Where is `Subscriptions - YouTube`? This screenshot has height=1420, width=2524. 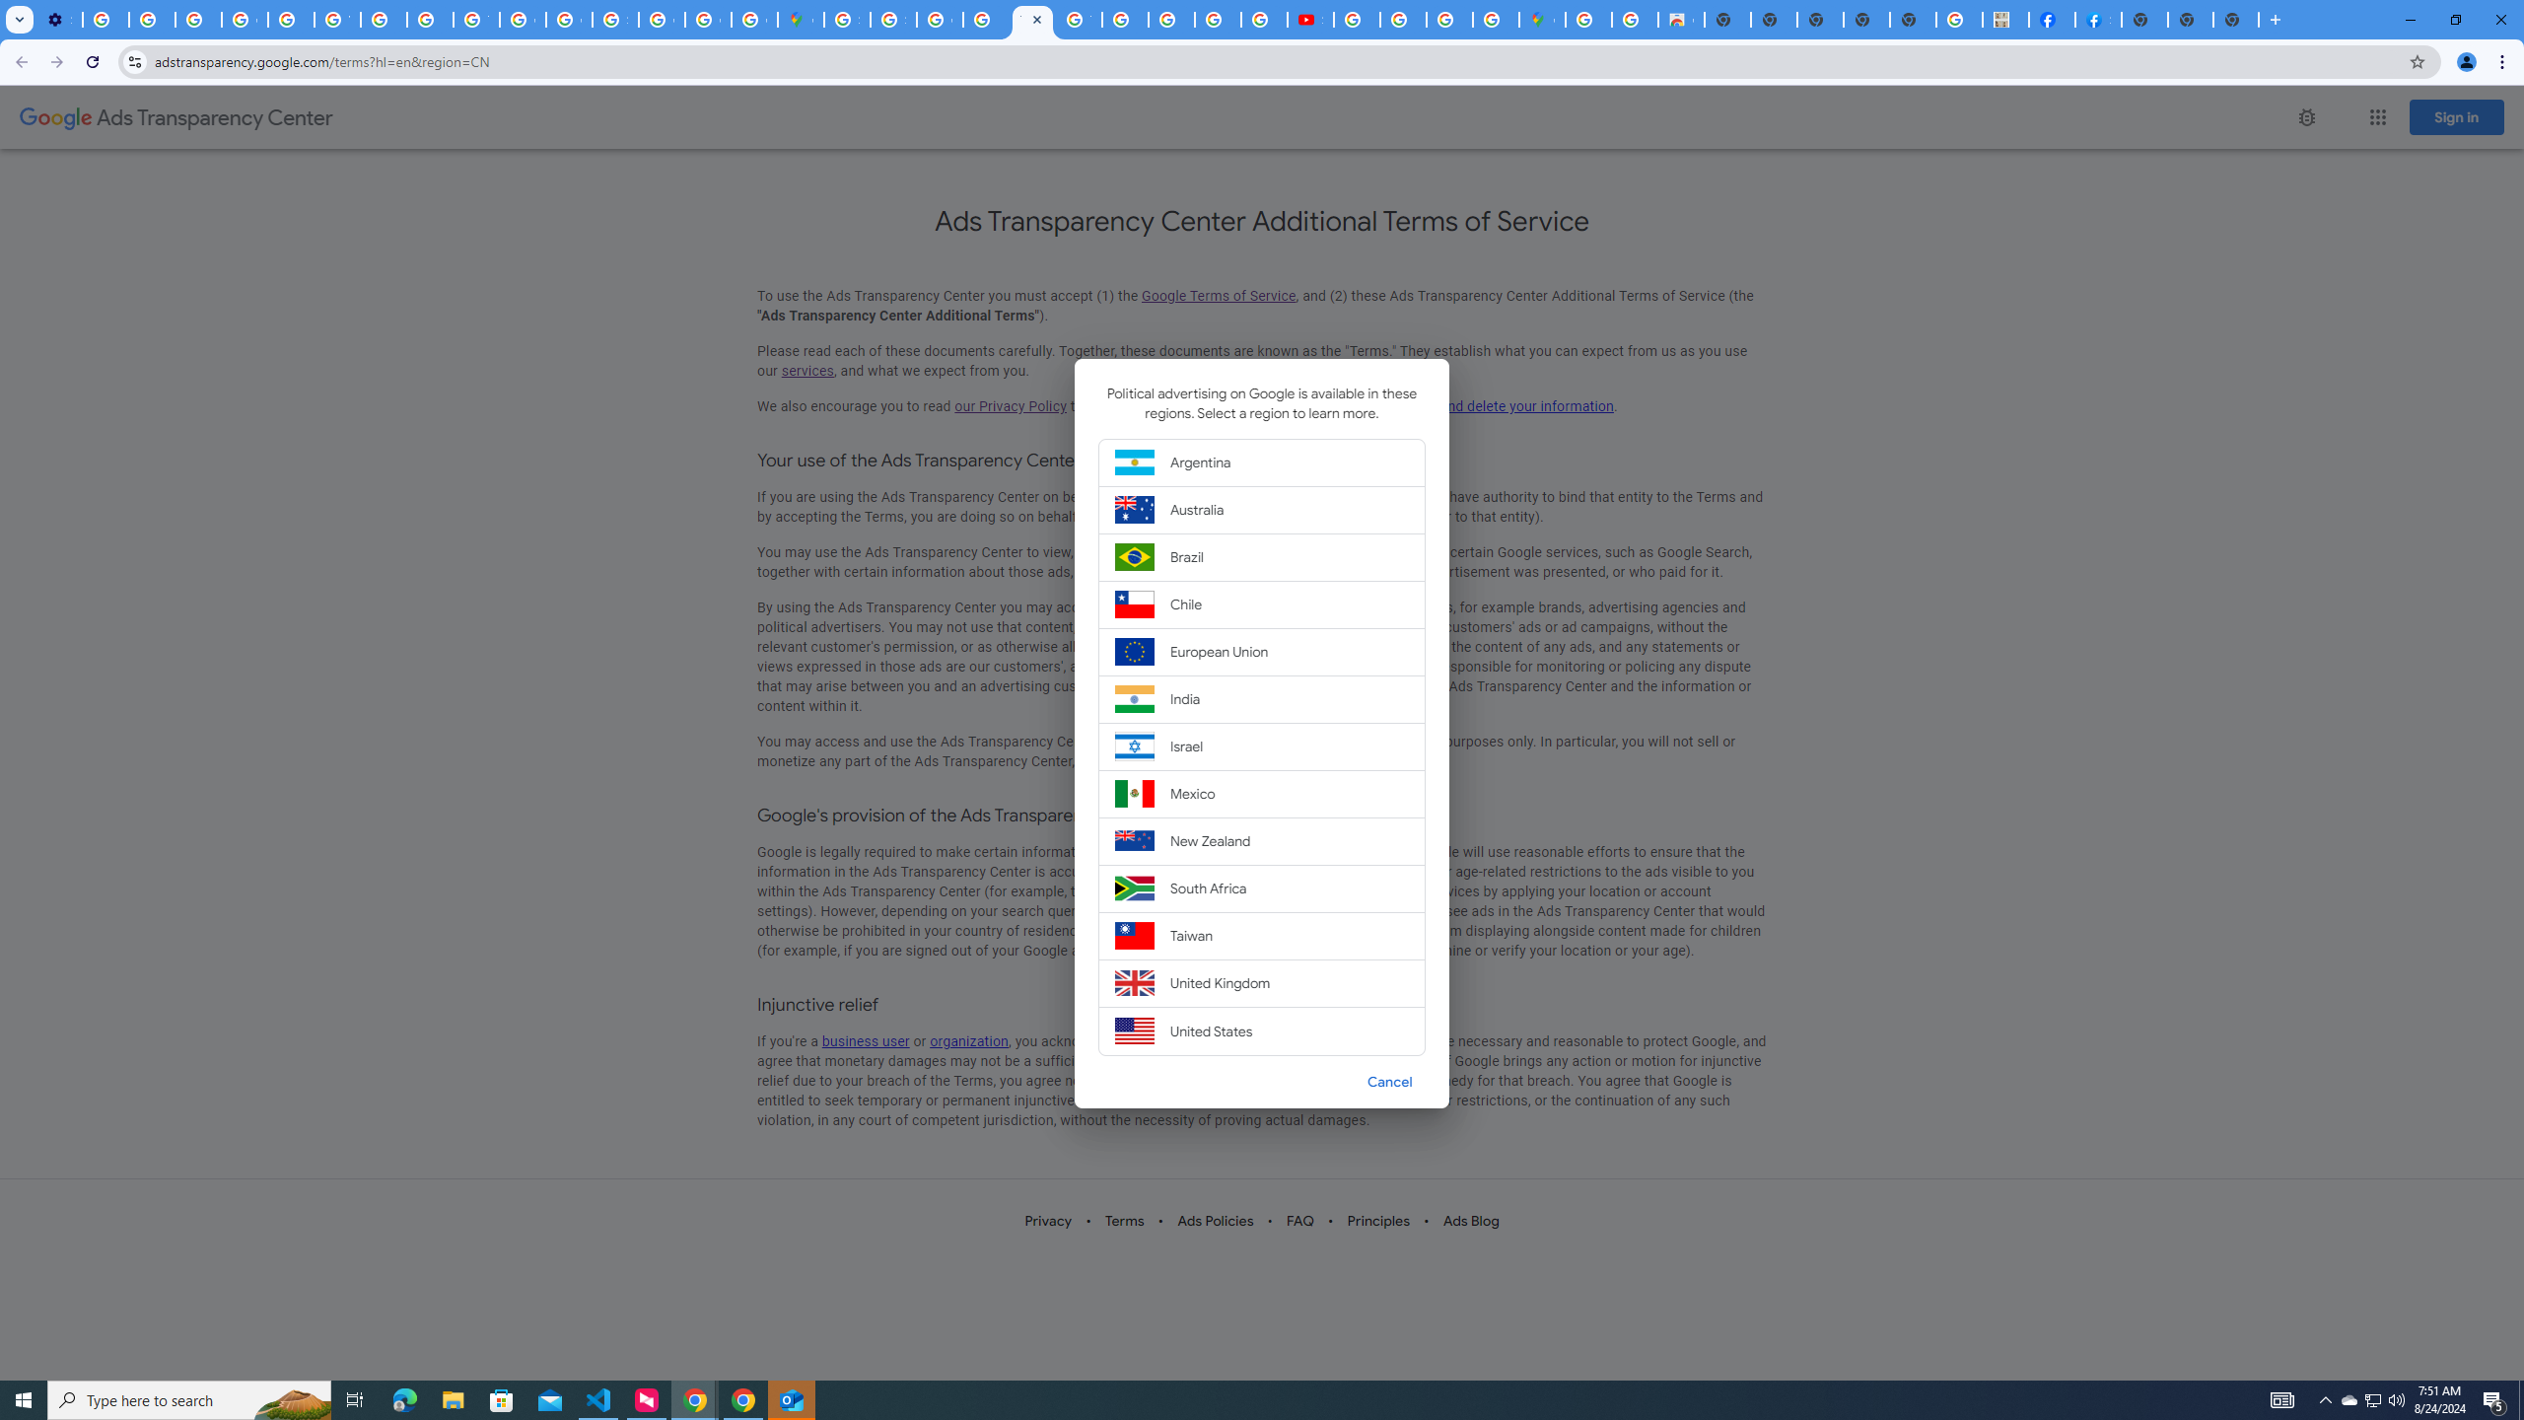 Subscriptions - YouTube is located at coordinates (1310, 20).